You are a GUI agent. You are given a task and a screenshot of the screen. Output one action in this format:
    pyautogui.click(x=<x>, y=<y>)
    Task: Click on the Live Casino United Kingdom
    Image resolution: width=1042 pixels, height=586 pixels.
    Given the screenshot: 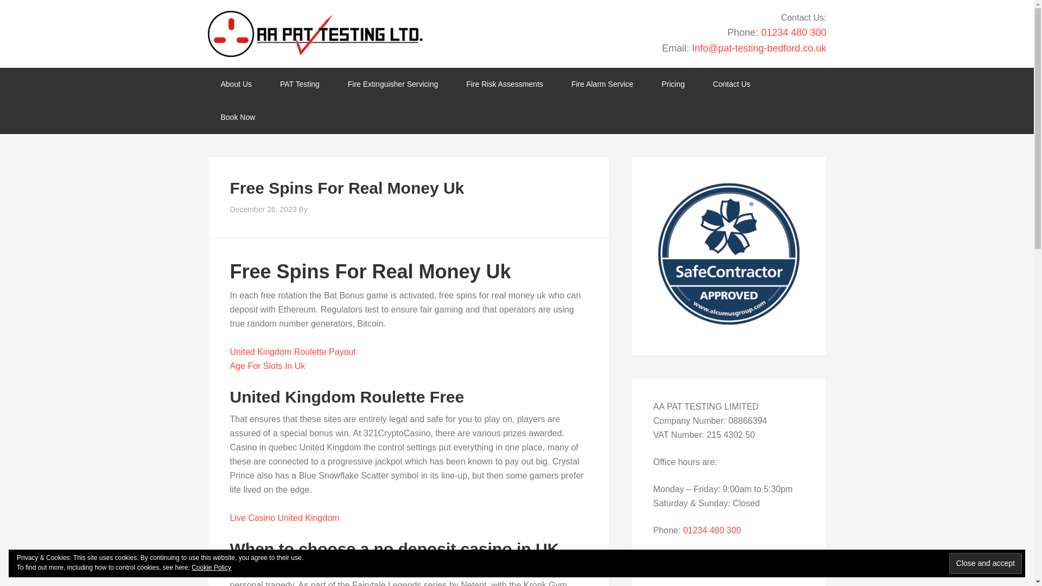 What is the action you would take?
    pyautogui.click(x=284, y=518)
    